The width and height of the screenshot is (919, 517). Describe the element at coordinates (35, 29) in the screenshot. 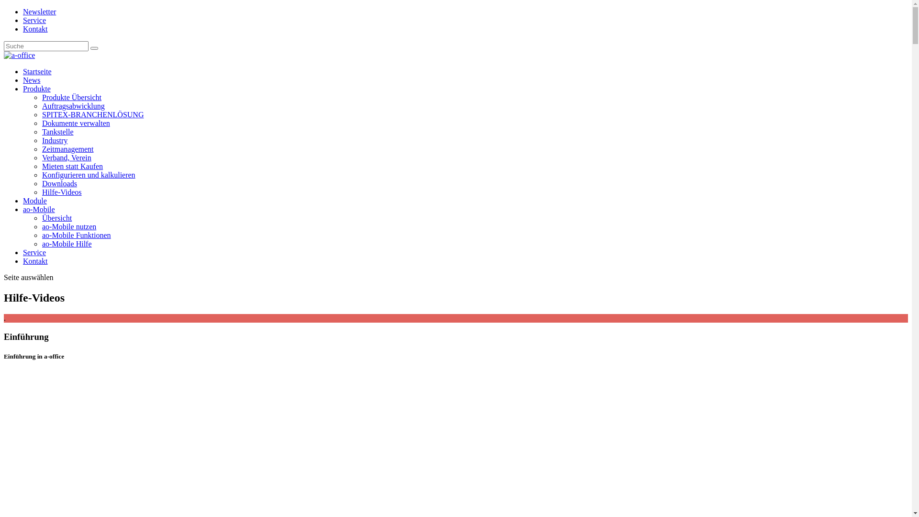

I see `Kontakt` at that location.